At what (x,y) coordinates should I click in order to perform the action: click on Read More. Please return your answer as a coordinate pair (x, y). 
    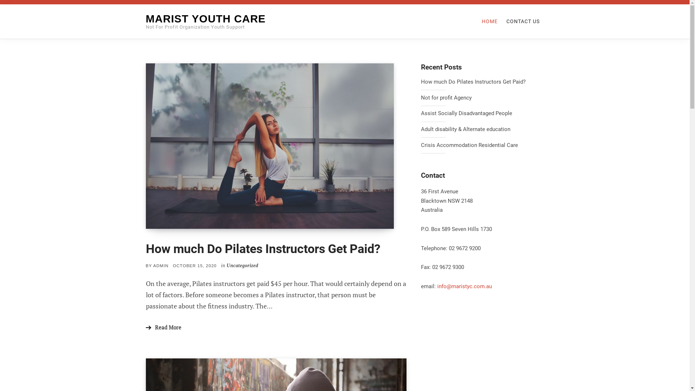
    Looking at the image, I should click on (163, 328).